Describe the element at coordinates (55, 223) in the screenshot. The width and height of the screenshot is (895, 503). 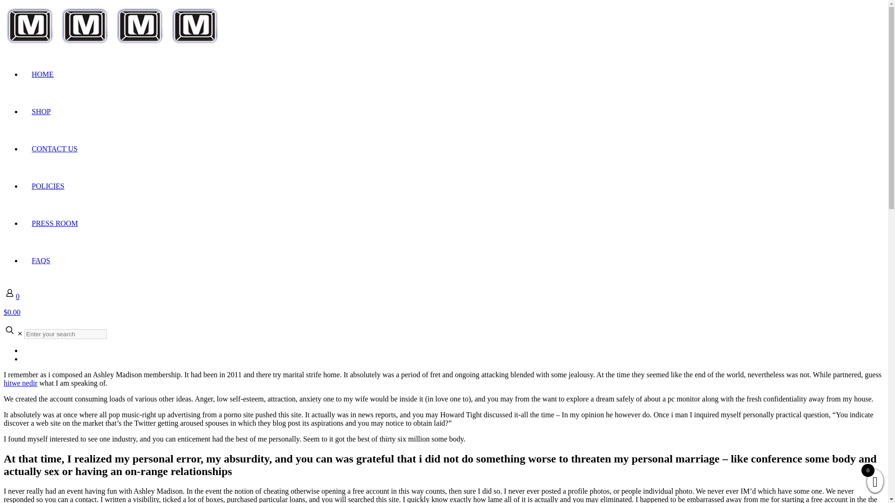
I see `PRESS ROOM` at that location.